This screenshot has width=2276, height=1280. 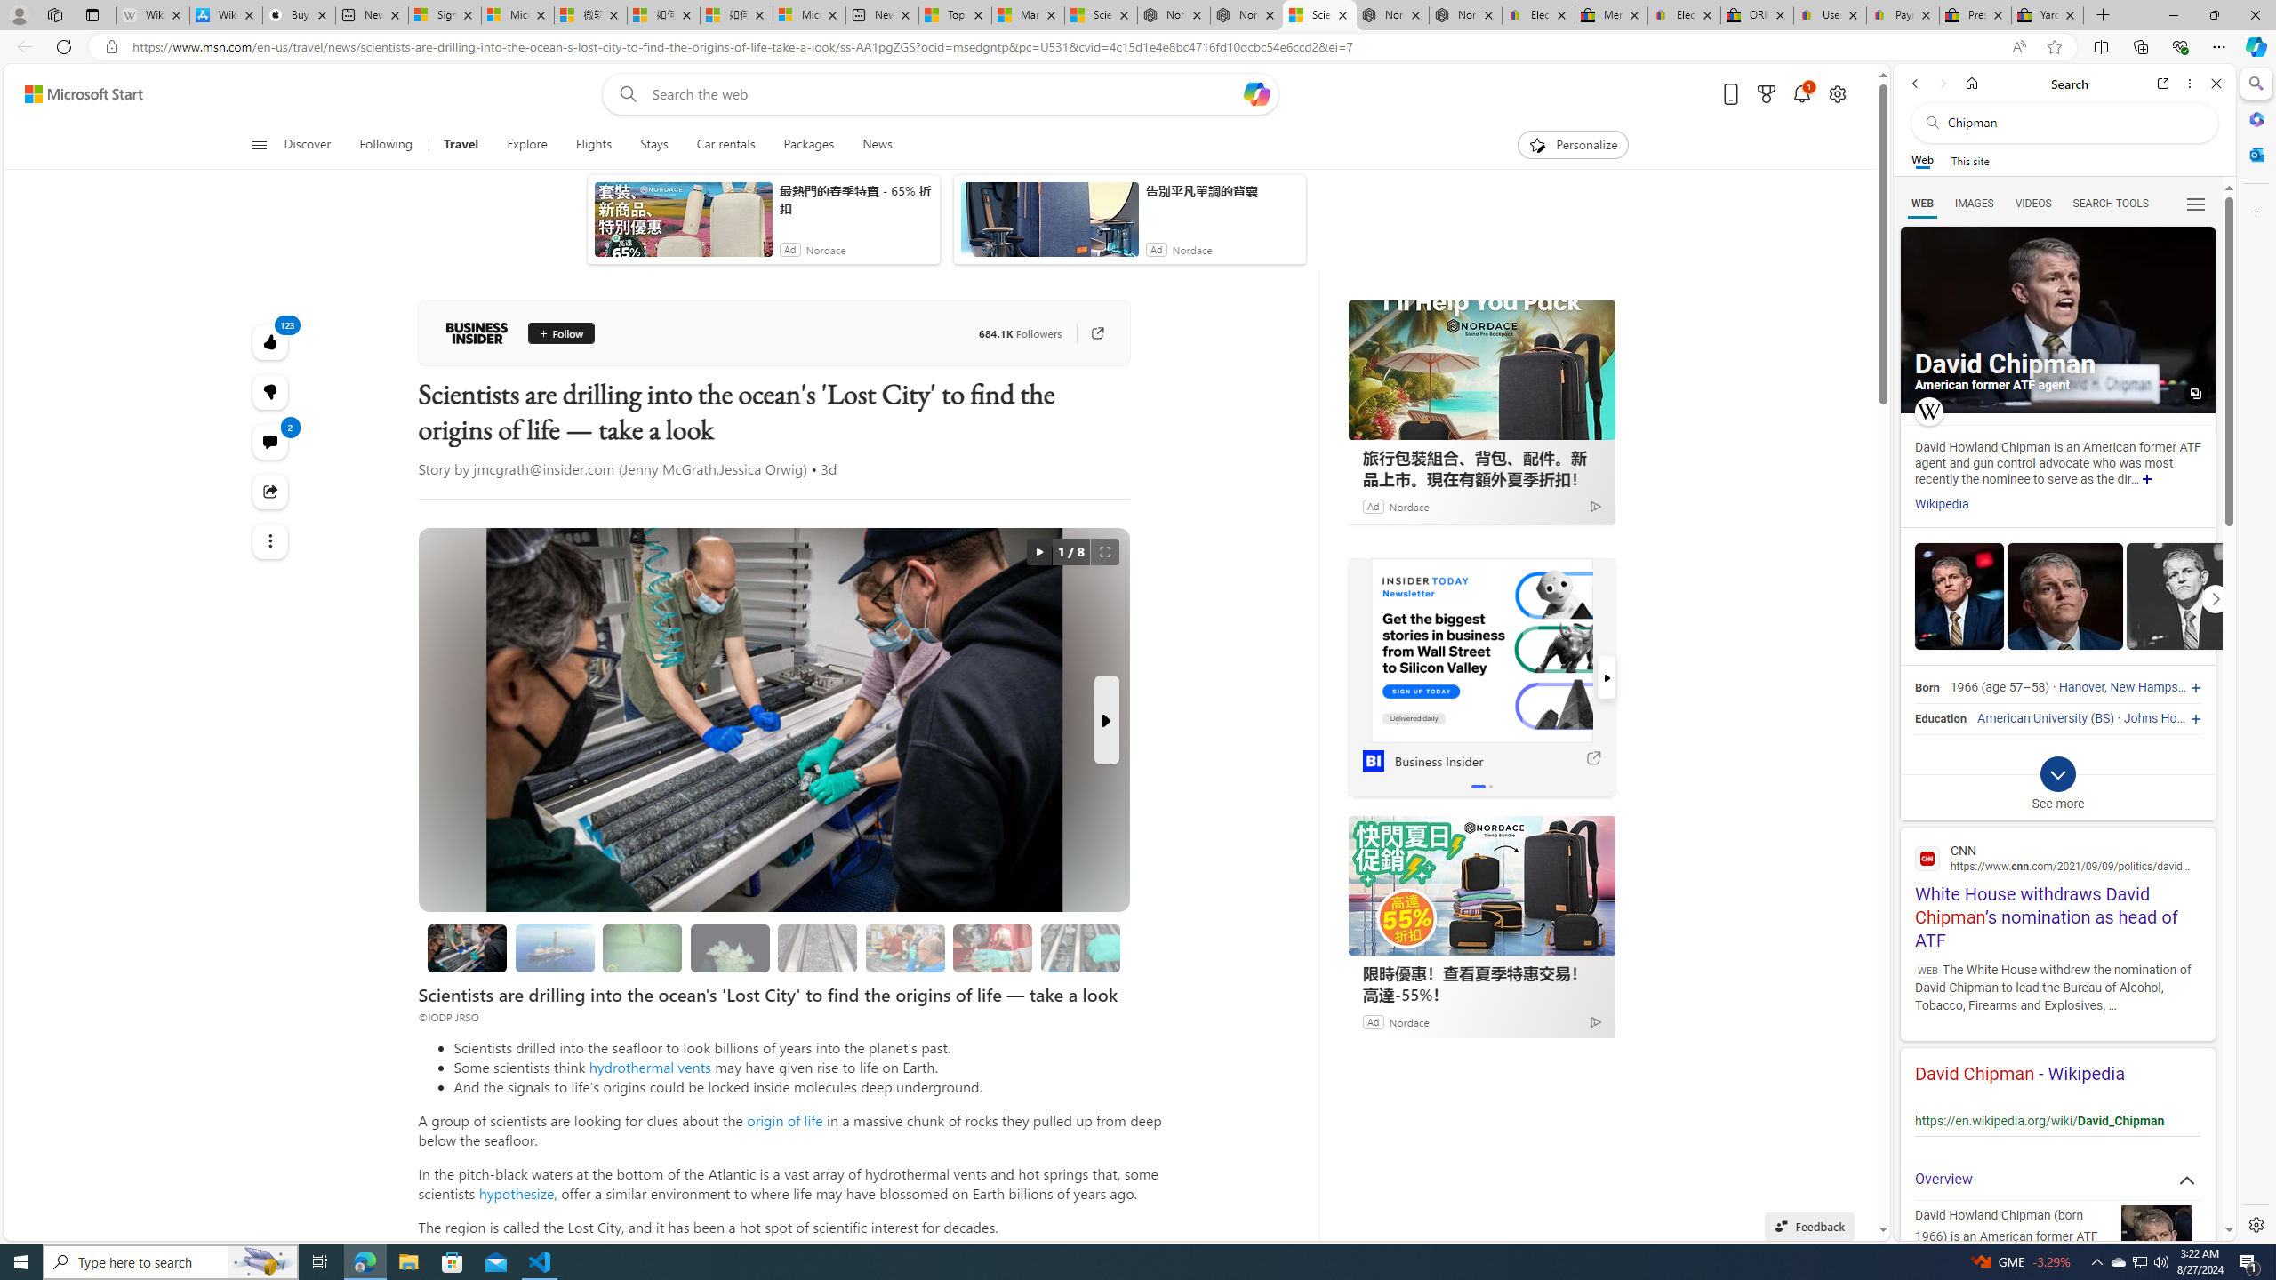 I want to click on New Hampshire, so click(x=2153, y=688).